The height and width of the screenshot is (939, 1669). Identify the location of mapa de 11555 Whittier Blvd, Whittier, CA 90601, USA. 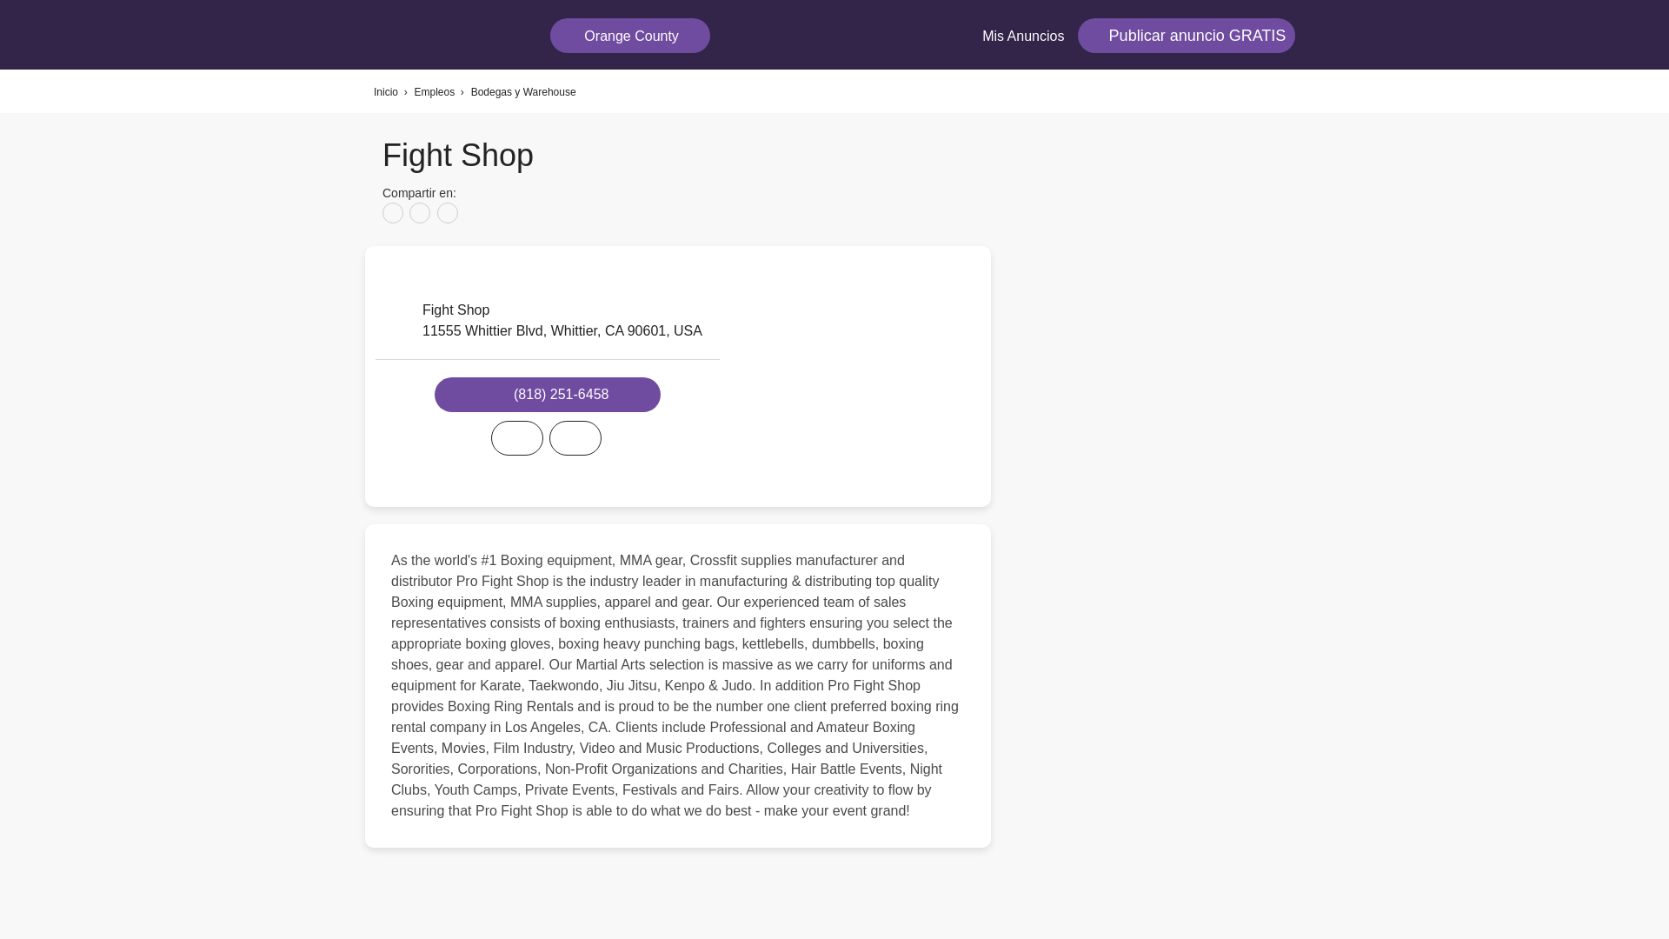
(861, 376).